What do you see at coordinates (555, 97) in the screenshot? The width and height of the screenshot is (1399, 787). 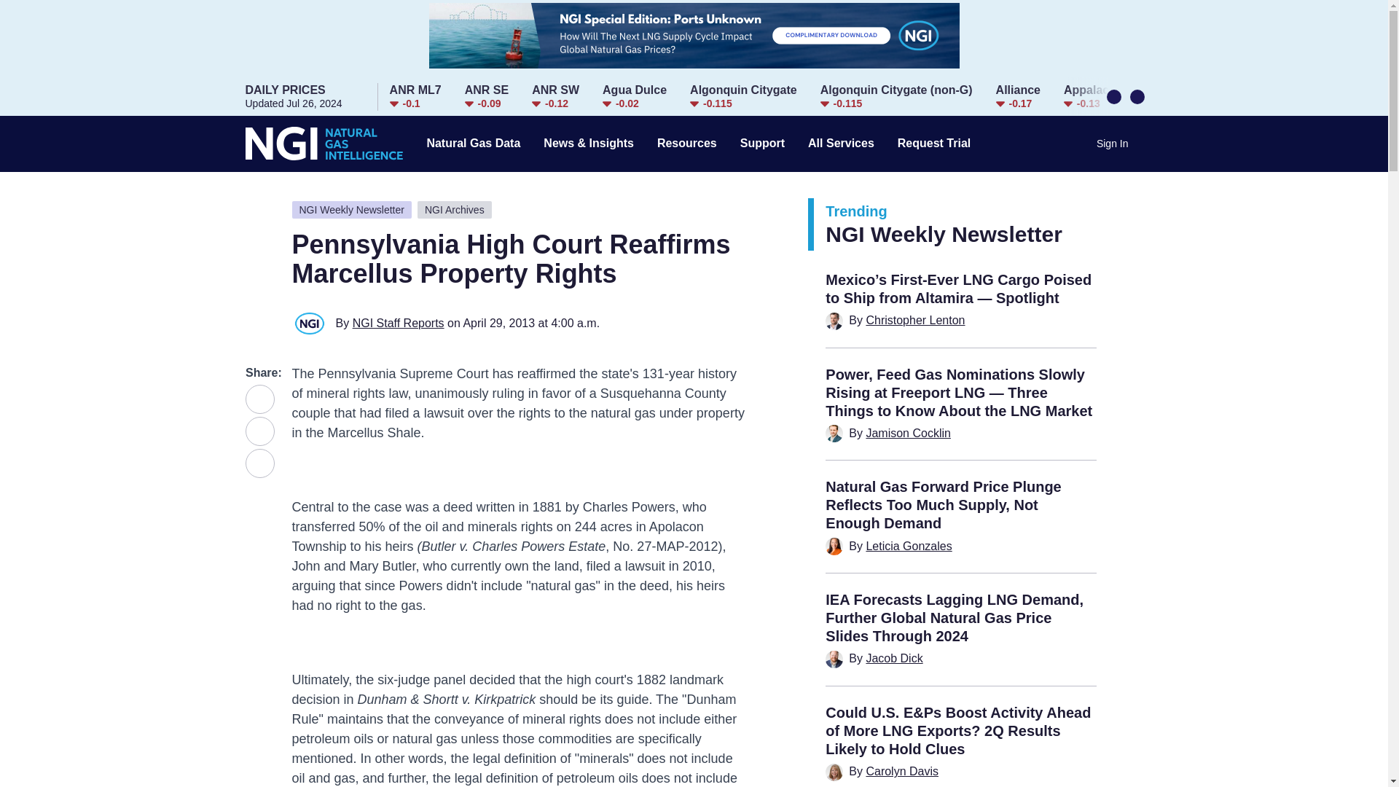 I see `Opens a widget where you can chat to one of our agents` at bounding box center [555, 97].